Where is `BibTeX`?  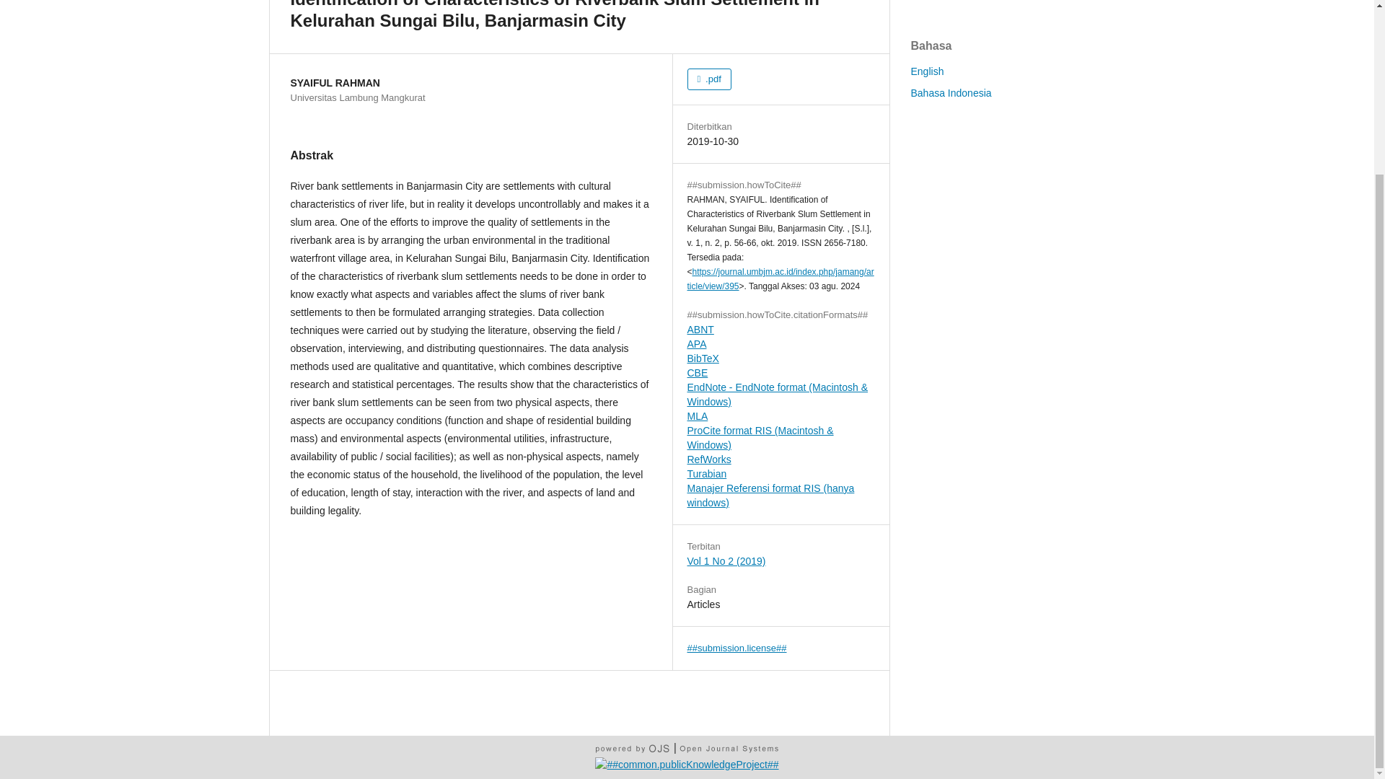
BibTeX is located at coordinates (703, 358).